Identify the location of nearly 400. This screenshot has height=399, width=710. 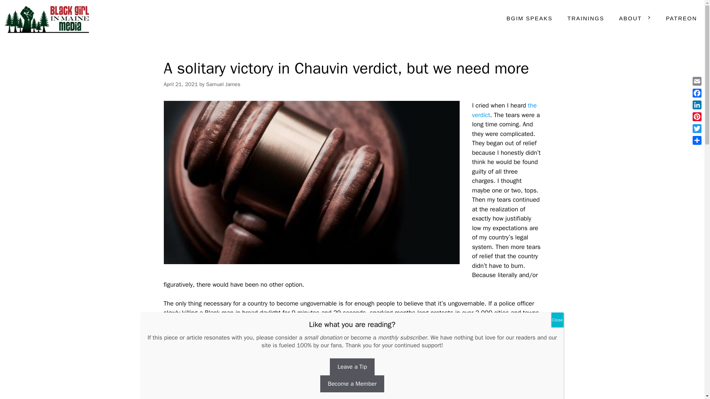
(498, 360).